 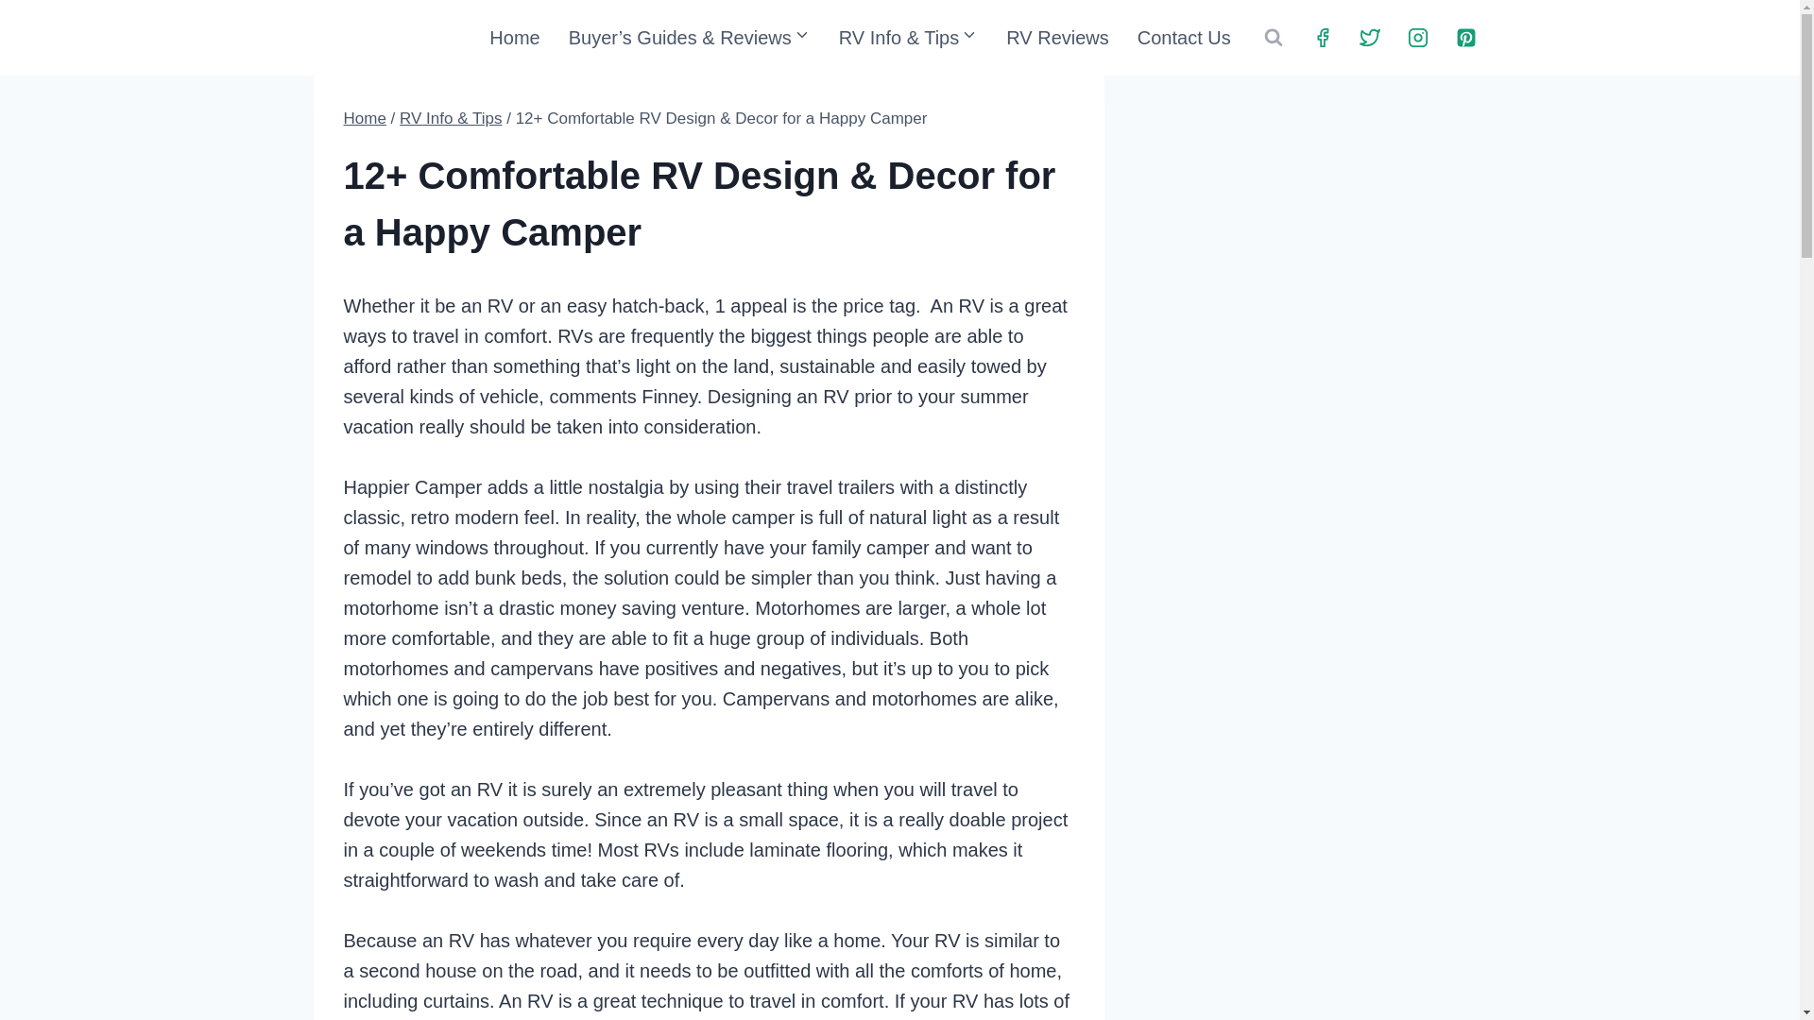 I want to click on Home, so click(x=514, y=38).